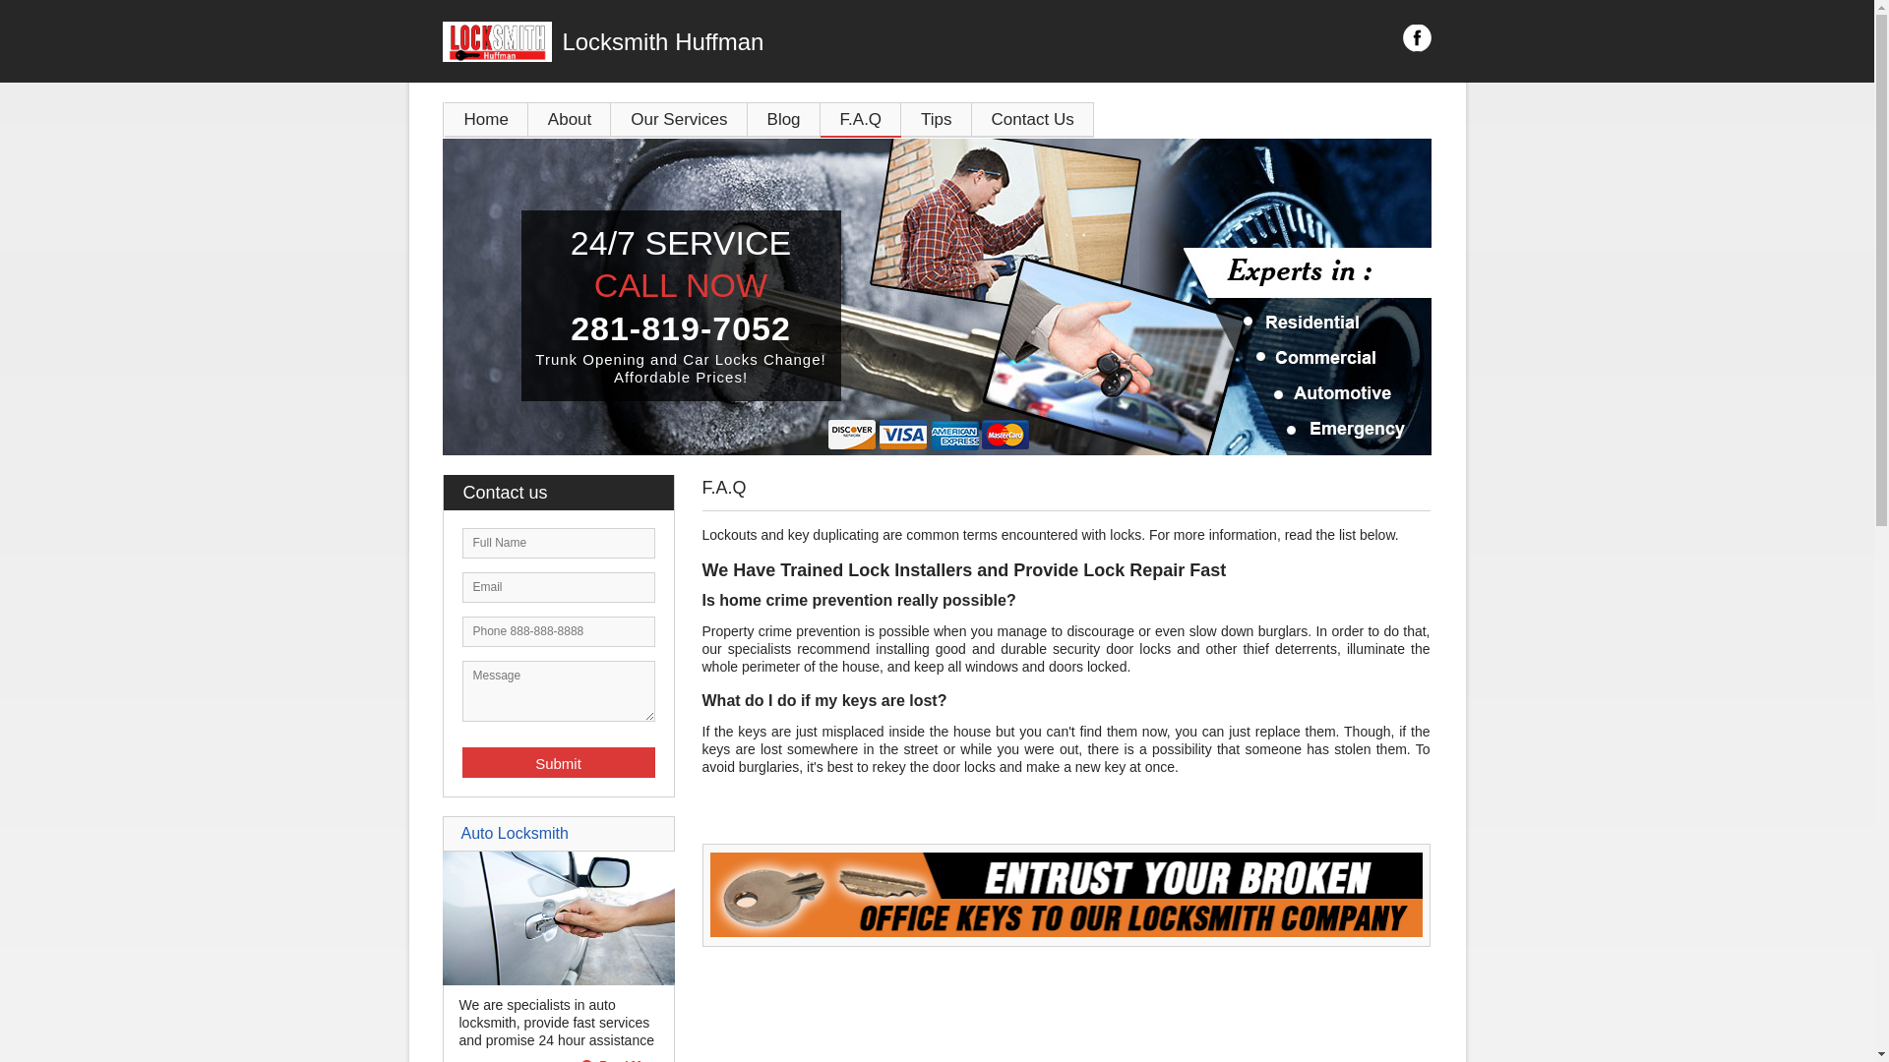 This screenshot has width=1889, height=1062. I want to click on Auto Locksmith, so click(559, 980).